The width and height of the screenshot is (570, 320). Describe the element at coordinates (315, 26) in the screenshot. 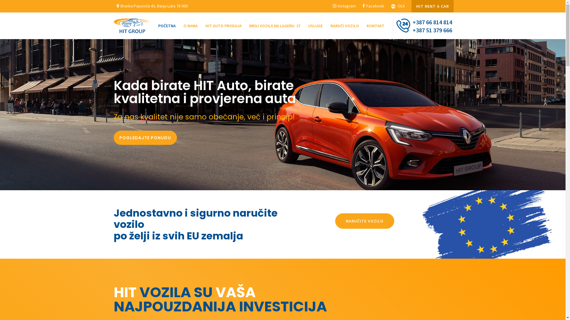

I see `USLUGE` at that location.